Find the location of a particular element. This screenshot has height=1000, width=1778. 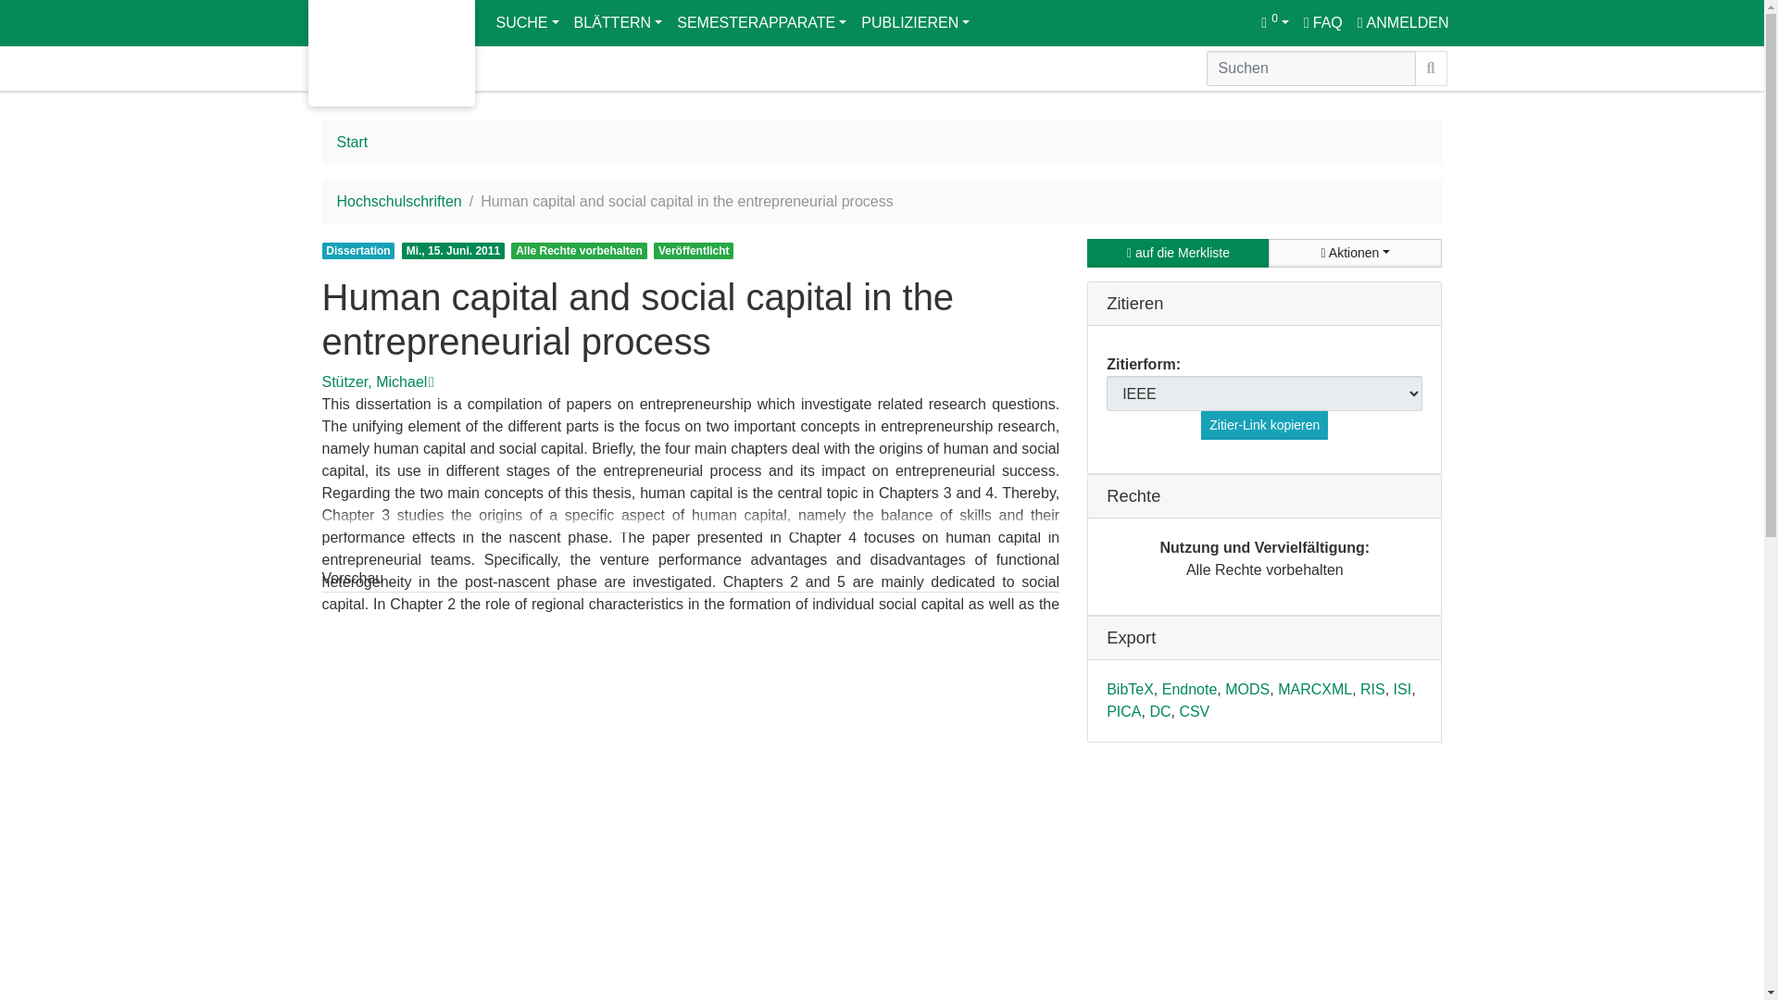

SEMESTERAPPARATE is located at coordinates (761, 22).